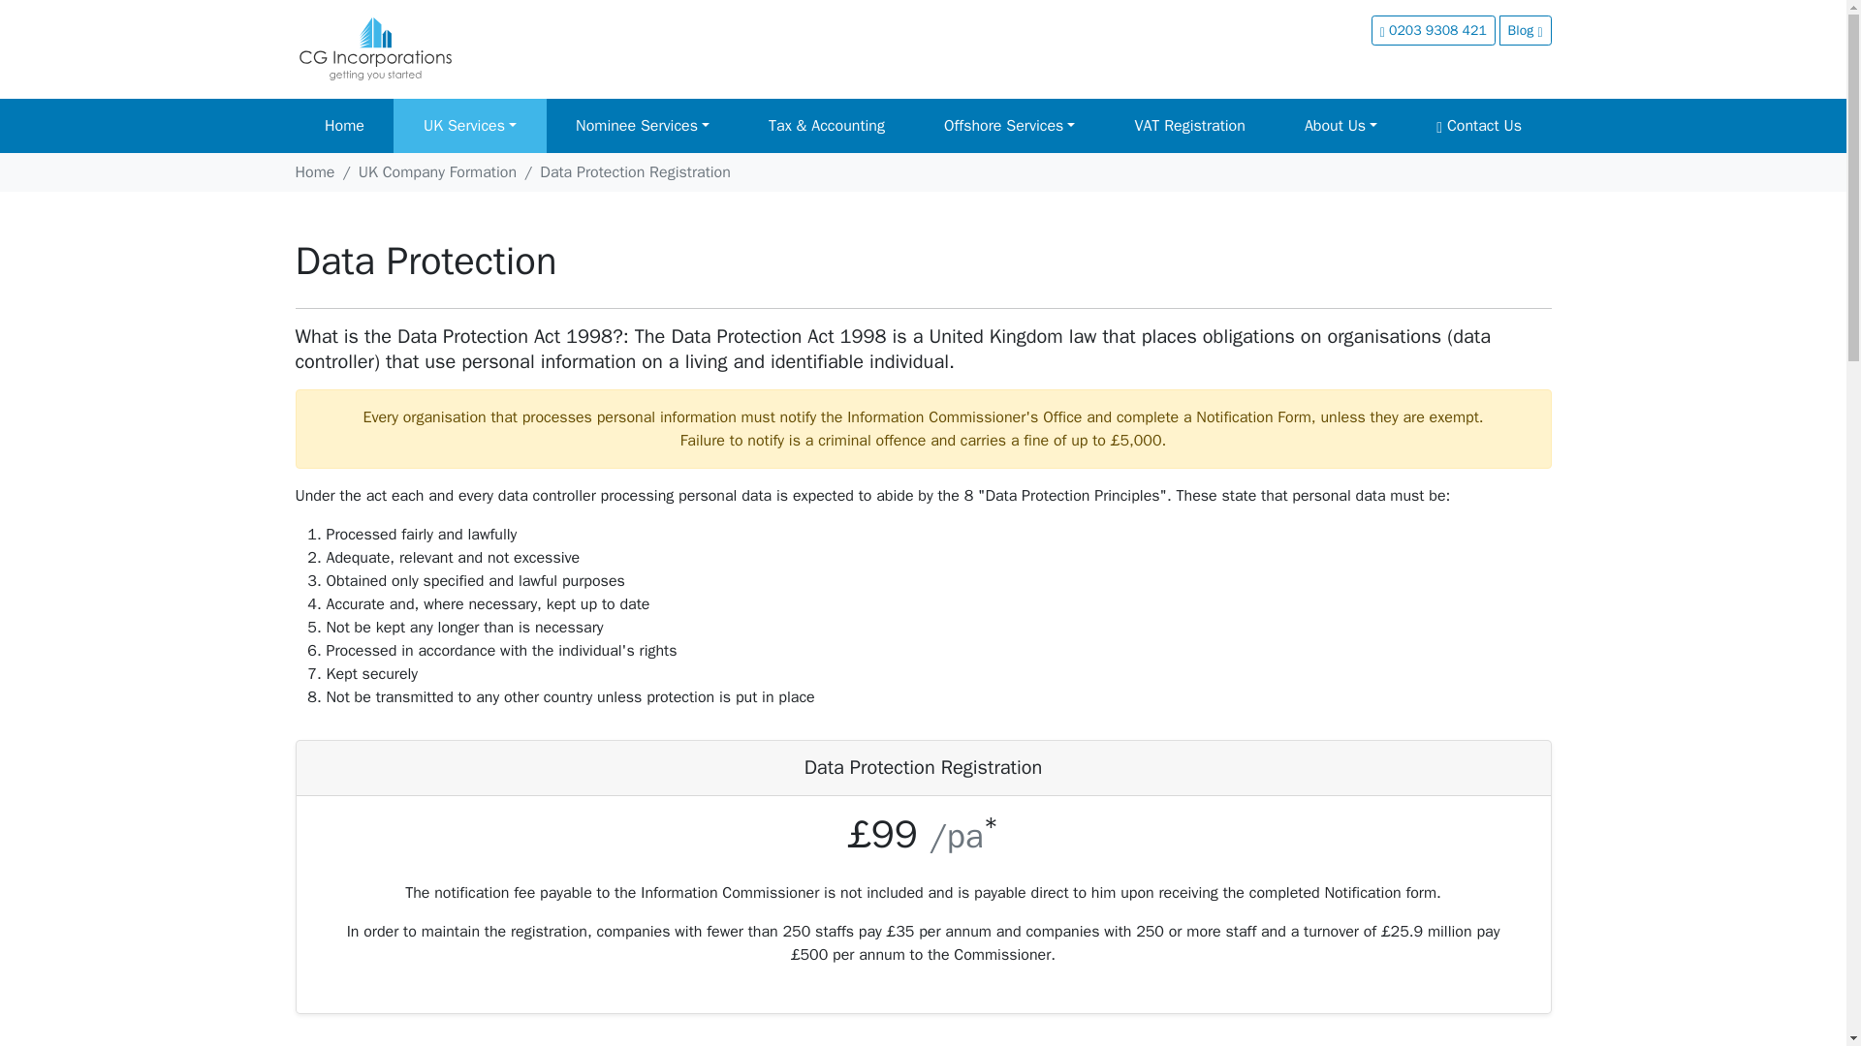 Image resolution: width=1861 pixels, height=1046 pixels. What do you see at coordinates (343, 125) in the screenshot?
I see `Home` at bounding box center [343, 125].